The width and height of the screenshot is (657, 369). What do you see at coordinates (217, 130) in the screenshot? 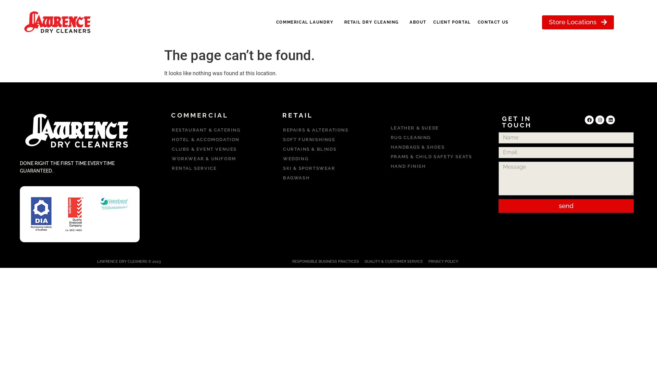
I see `RESTAURANT & CATERING` at bounding box center [217, 130].